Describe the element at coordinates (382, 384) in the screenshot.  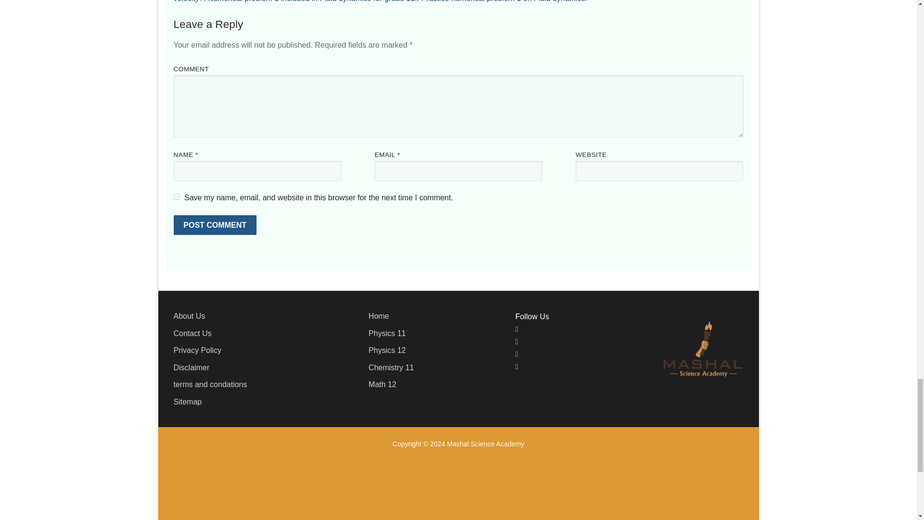
I see `Math 12` at that location.